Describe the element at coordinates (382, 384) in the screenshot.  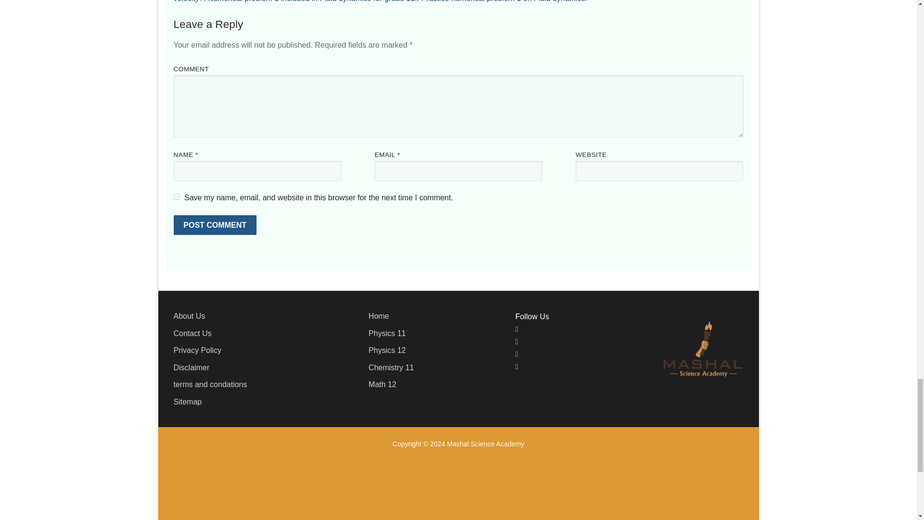
I see `Math 12` at that location.